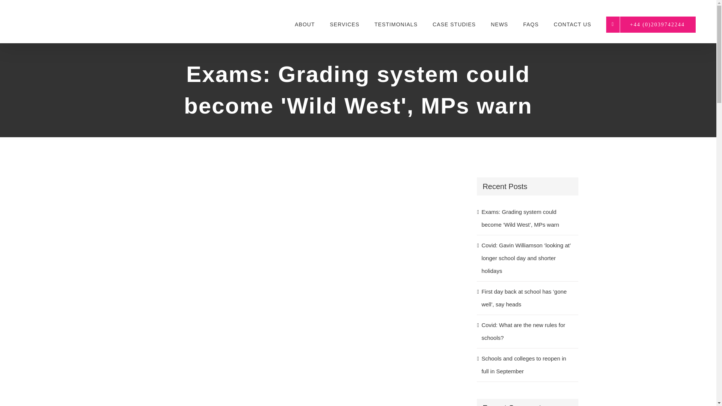 The image size is (722, 406). What do you see at coordinates (572, 24) in the screenshot?
I see `CONTACT US` at bounding box center [572, 24].